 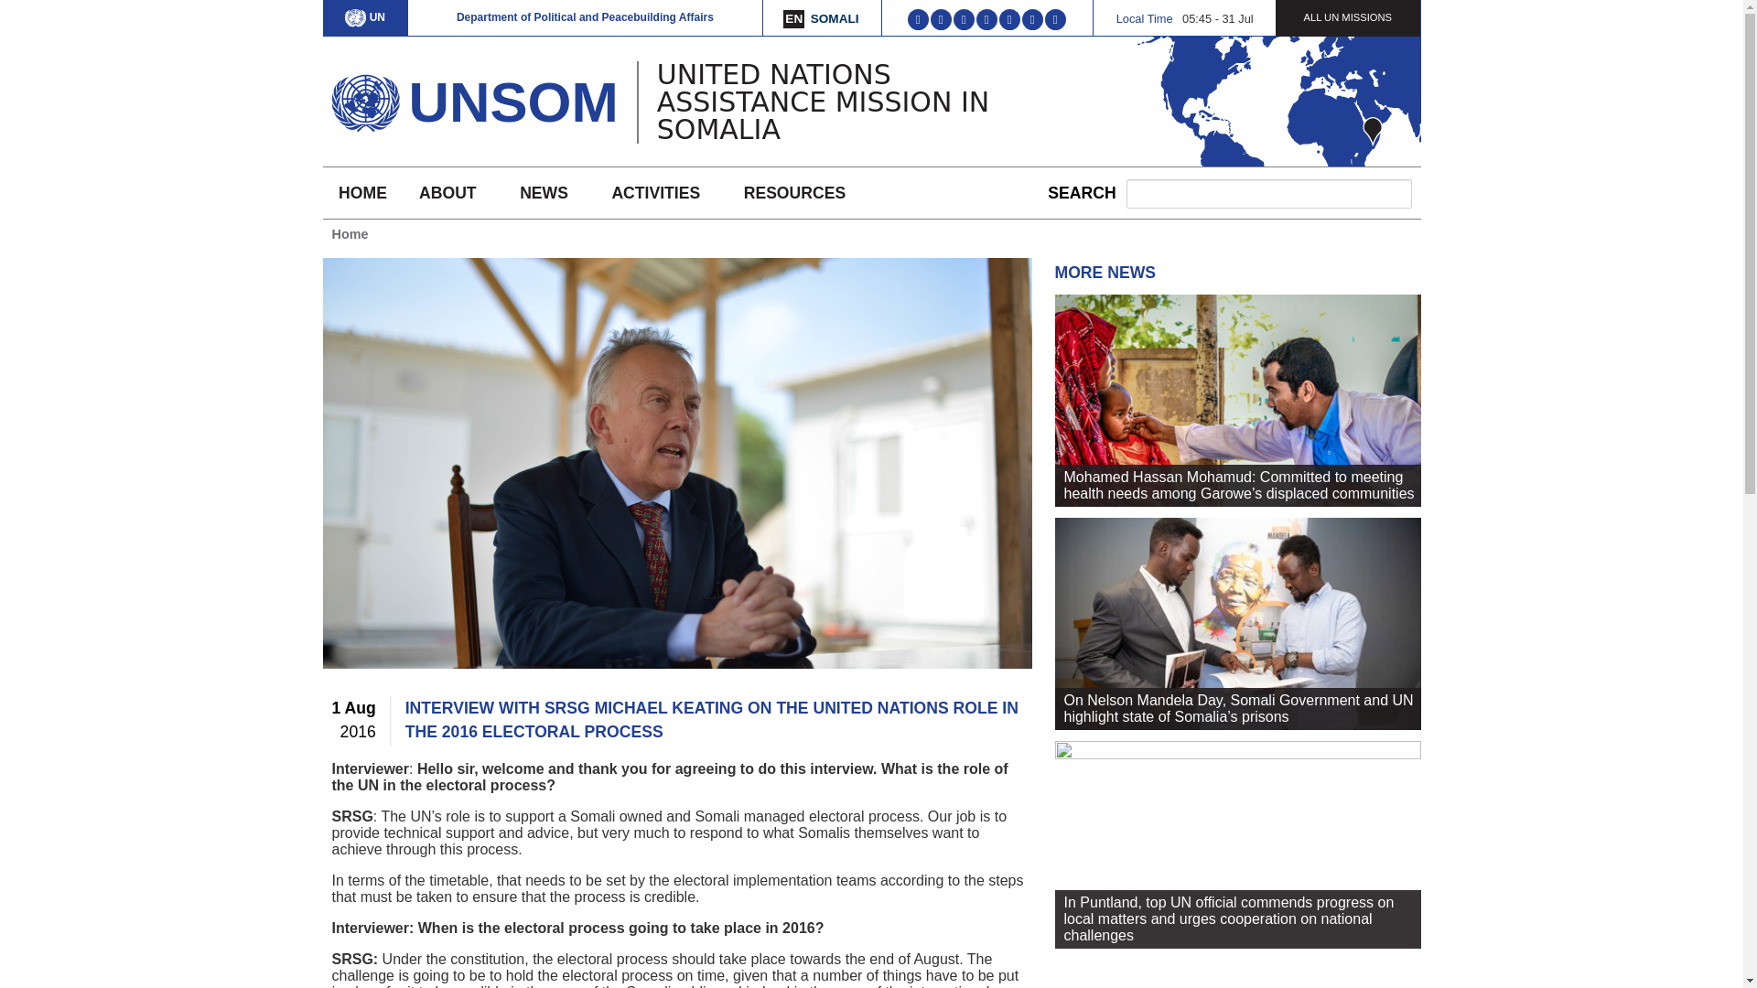 What do you see at coordinates (794, 18) in the screenshot?
I see `EN` at bounding box center [794, 18].